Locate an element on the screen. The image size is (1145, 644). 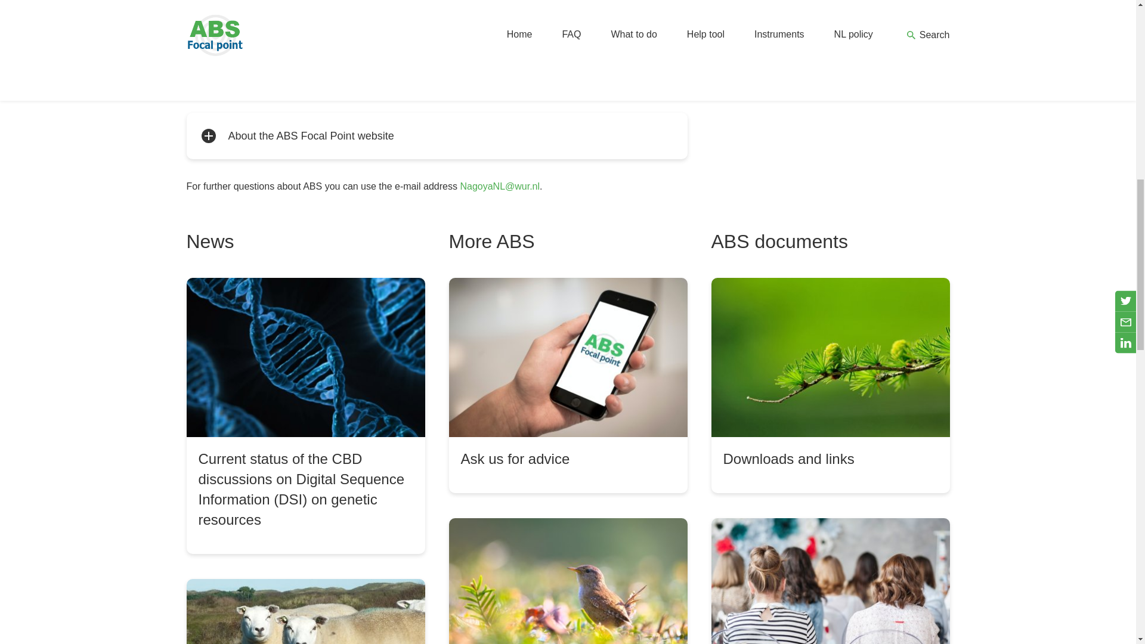
Ask us for advice is located at coordinates (568, 385).